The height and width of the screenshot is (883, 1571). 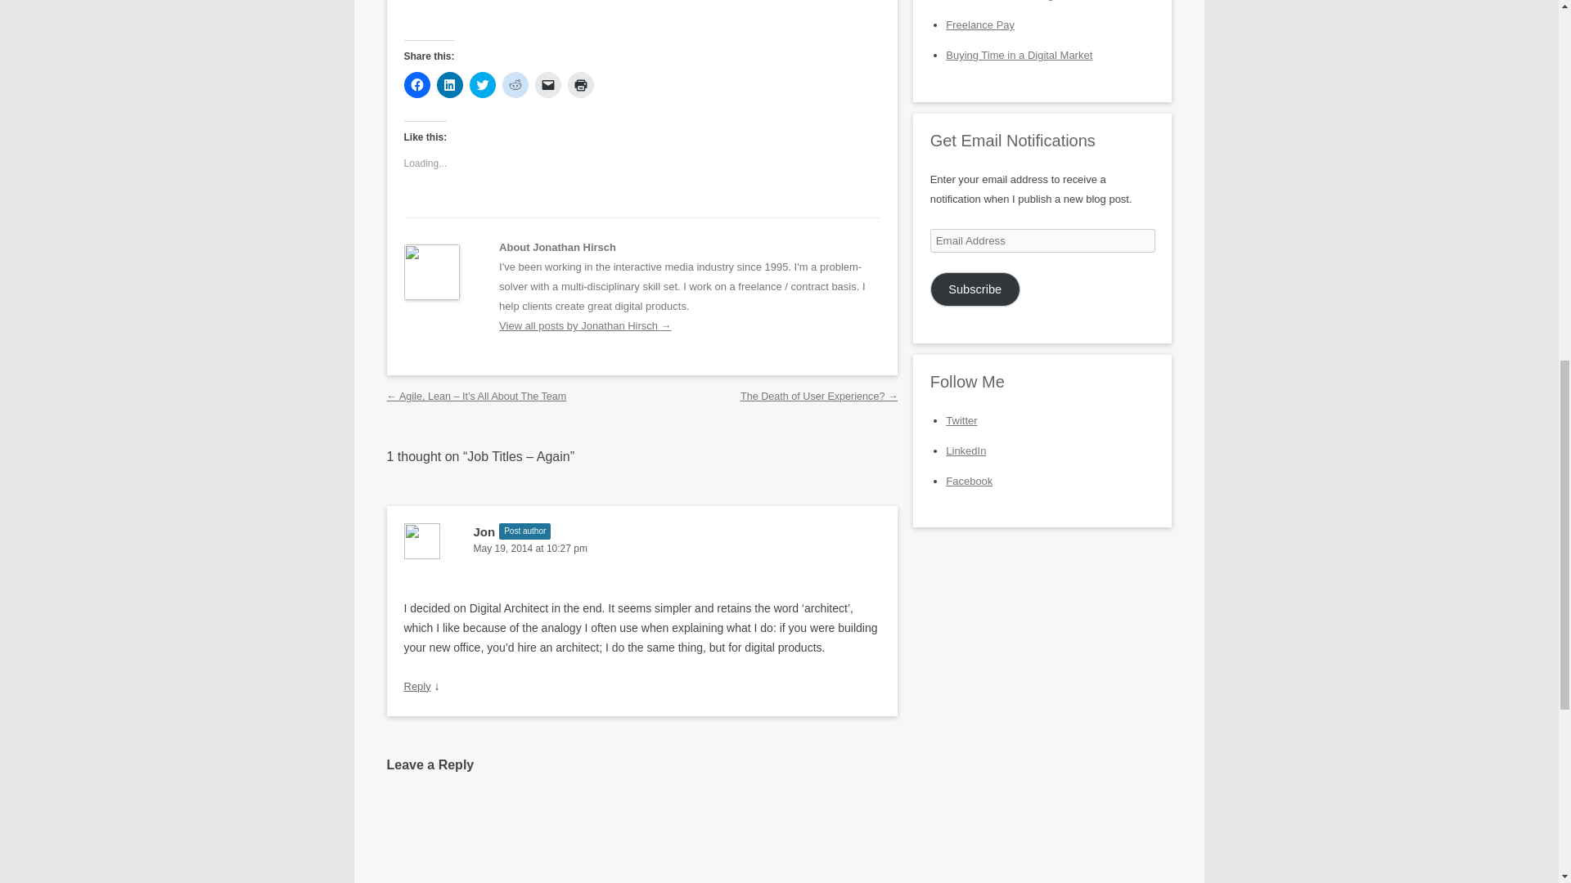 What do you see at coordinates (980, 25) in the screenshot?
I see `Freelance Pay` at bounding box center [980, 25].